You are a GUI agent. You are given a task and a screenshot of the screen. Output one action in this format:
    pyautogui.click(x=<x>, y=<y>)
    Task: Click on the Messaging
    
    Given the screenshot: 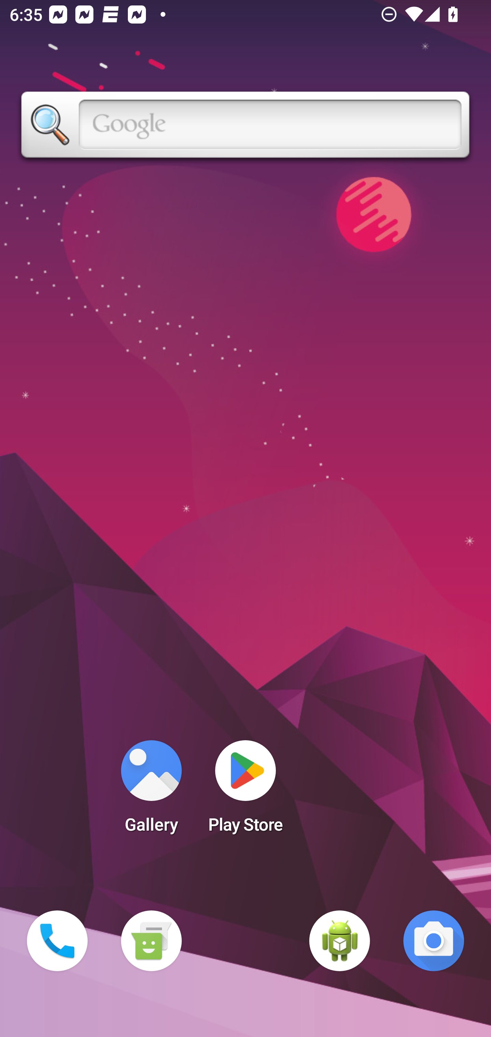 What is the action you would take?
    pyautogui.click(x=151, y=941)
    